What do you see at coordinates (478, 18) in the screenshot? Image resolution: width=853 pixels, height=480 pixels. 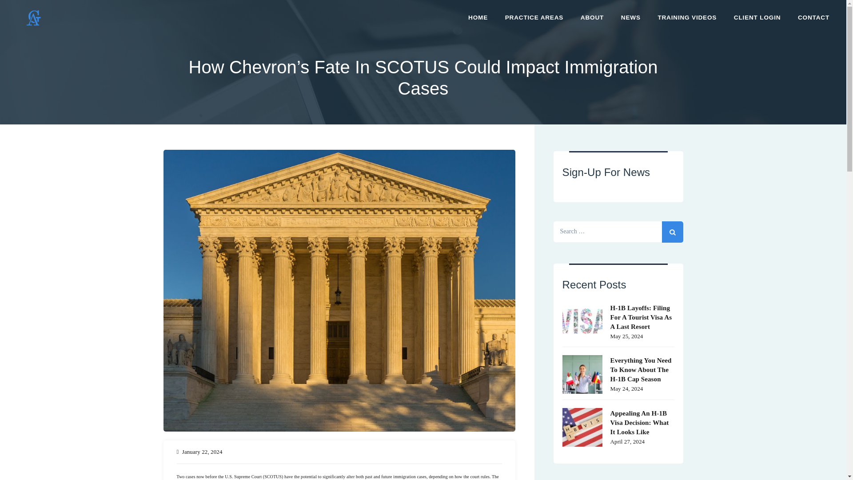 I see `HOME` at bounding box center [478, 18].